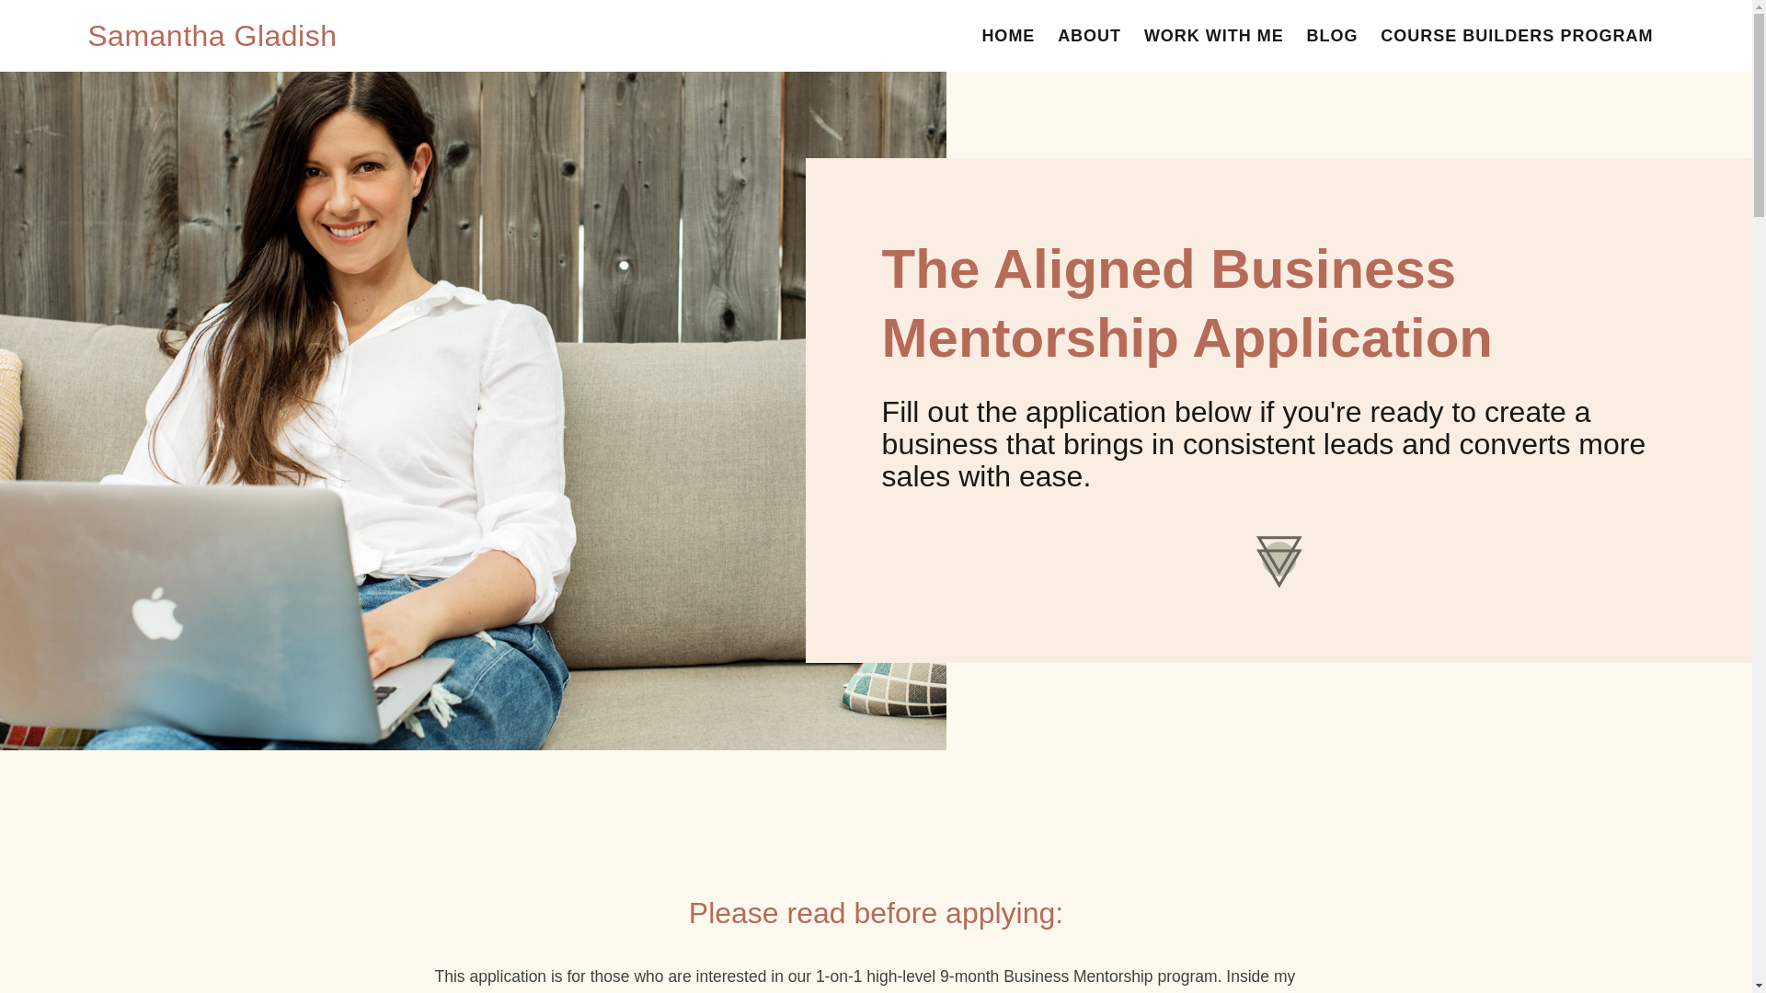 Image resolution: width=1766 pixels, height=993 pixels. What do you see at coordinates (1517, 35) in the screenshot?
I see `COURSE BUILDERS PROGRAM` at bounding box center [1517, 35].